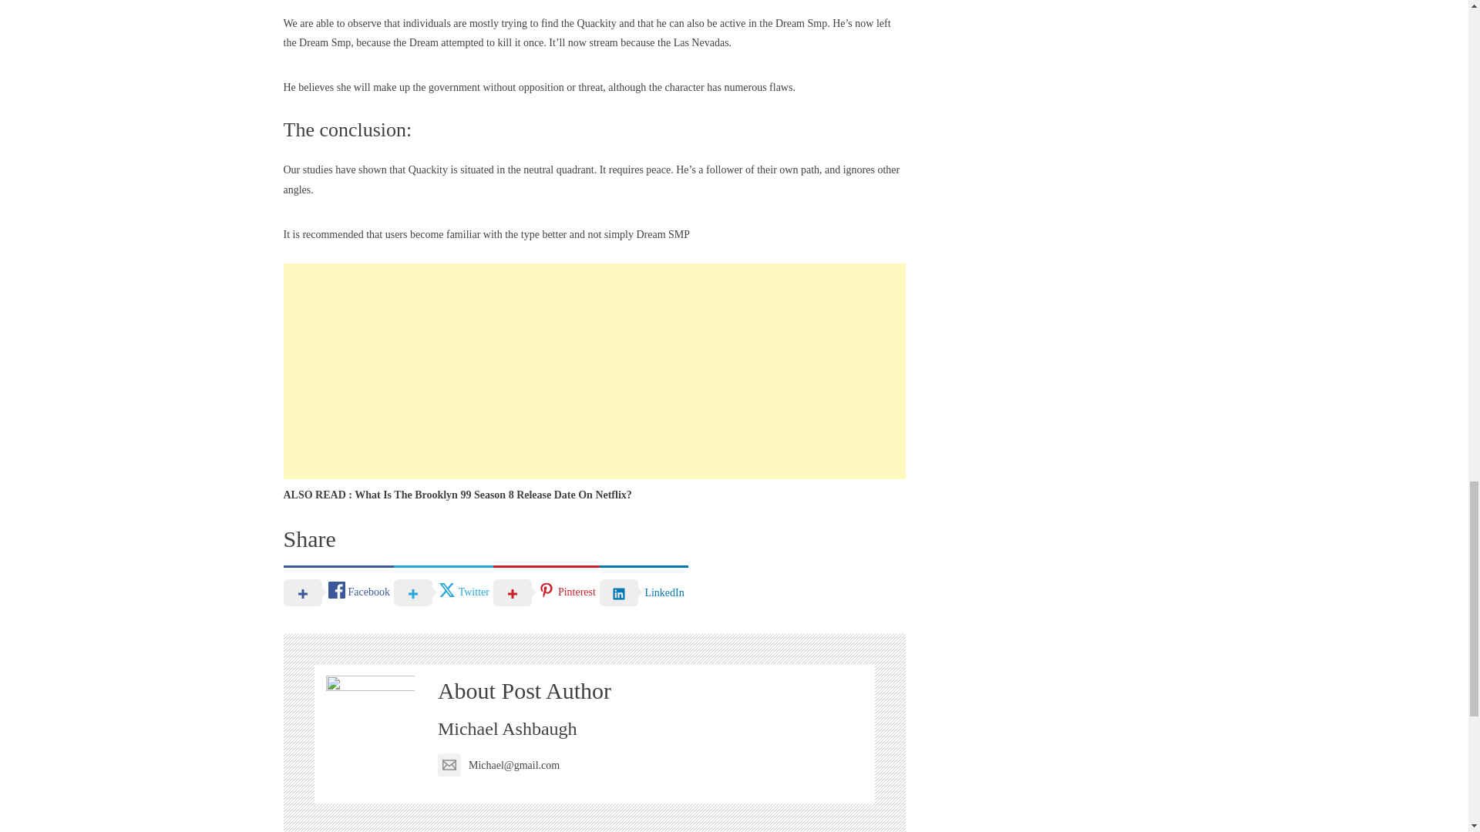 Image resolution: width=1480 pixels, height=832 pixels. Describe the element at coordinates (643, 592) in the screenshot. I see `LinkedIn` at that location.